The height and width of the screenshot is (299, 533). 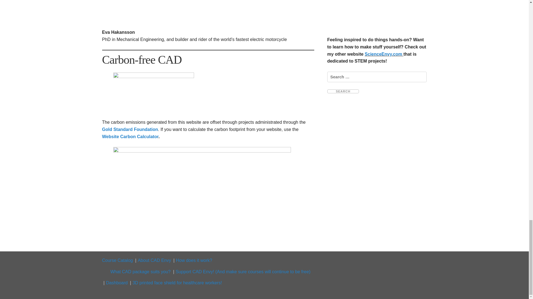 I want to click on Dashboard, so click(x=117, y=283).